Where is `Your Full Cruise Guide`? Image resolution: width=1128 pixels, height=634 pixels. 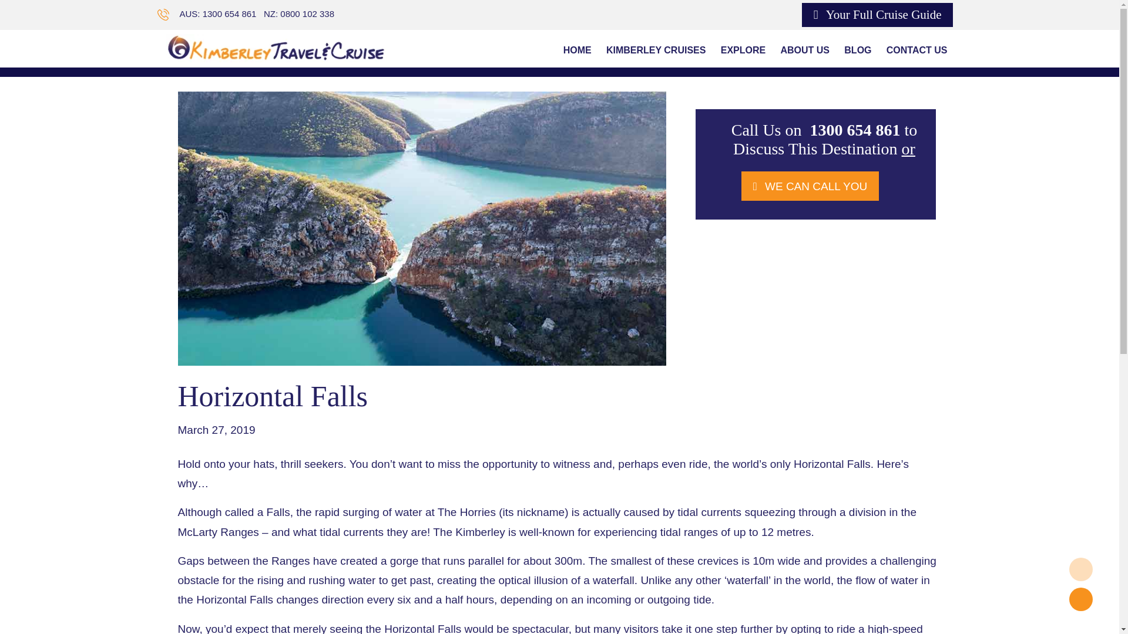 Your Full Cruise Guide is located at coordinates (878, 15).